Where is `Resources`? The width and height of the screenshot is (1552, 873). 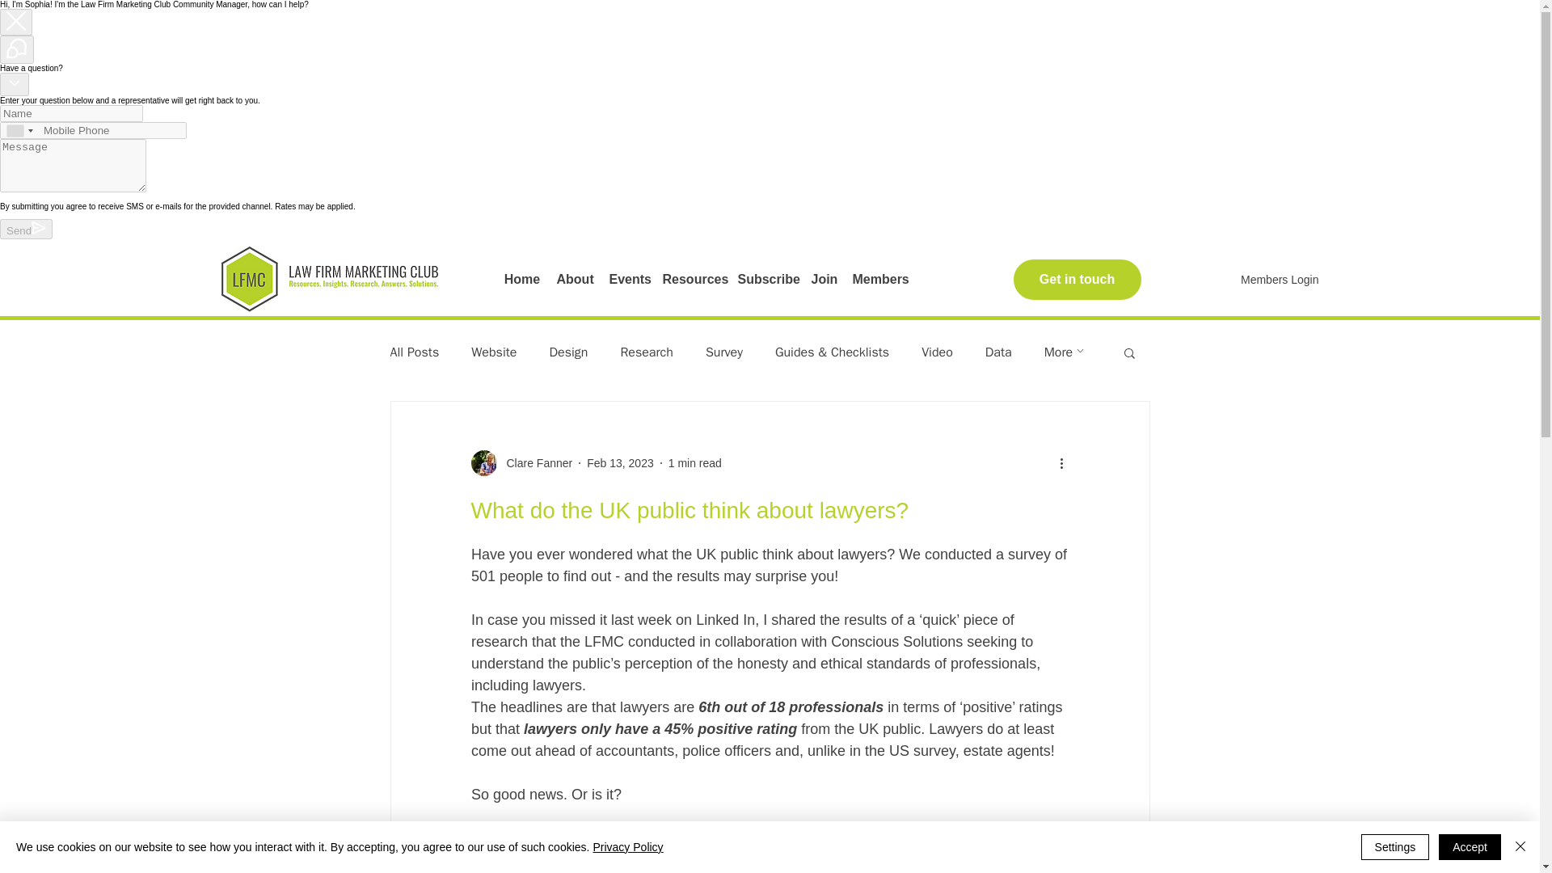 Resources is located at coordinates (692, 280).